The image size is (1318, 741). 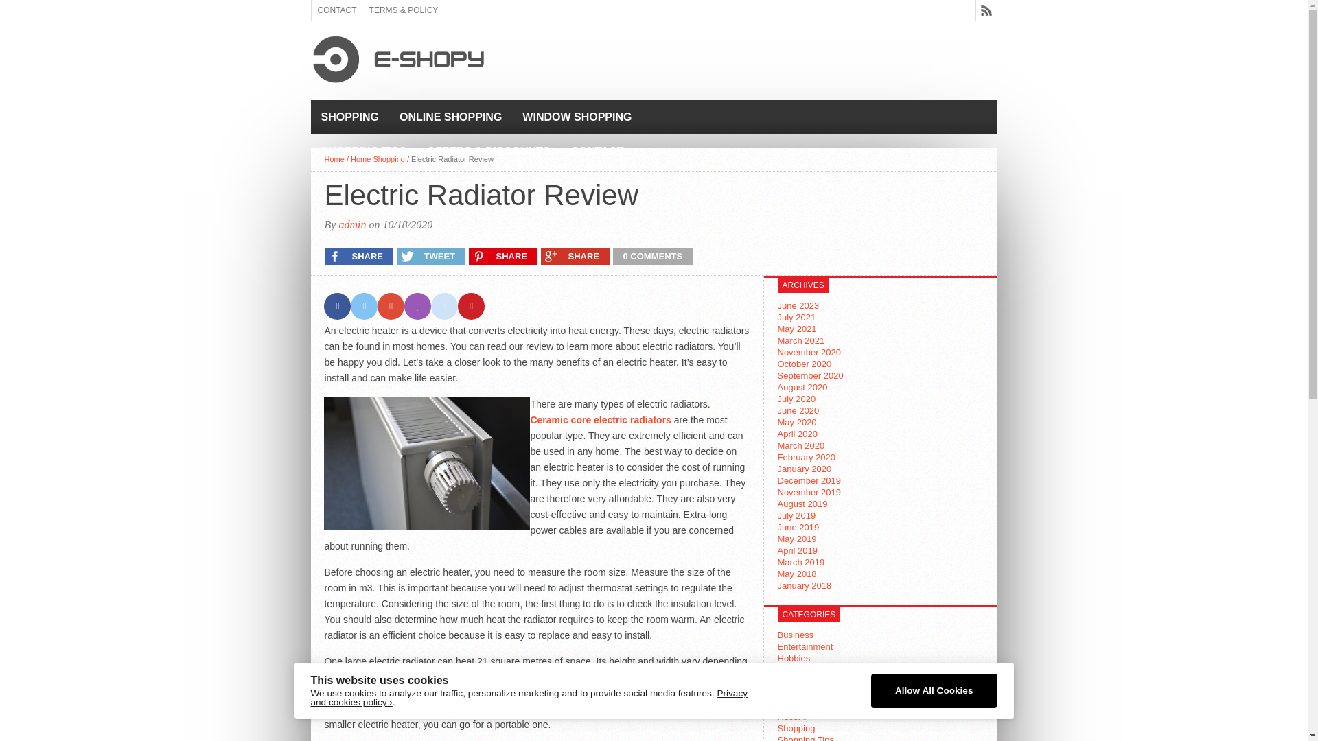 I want to click on Like, so click(x=417, y=306).